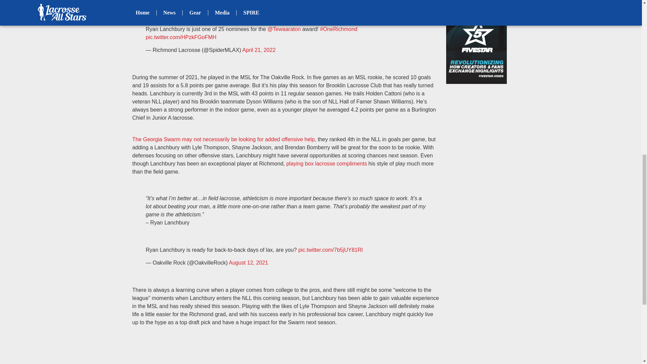  I want to click on playing box lacrosse compliments, so click(327, 163).